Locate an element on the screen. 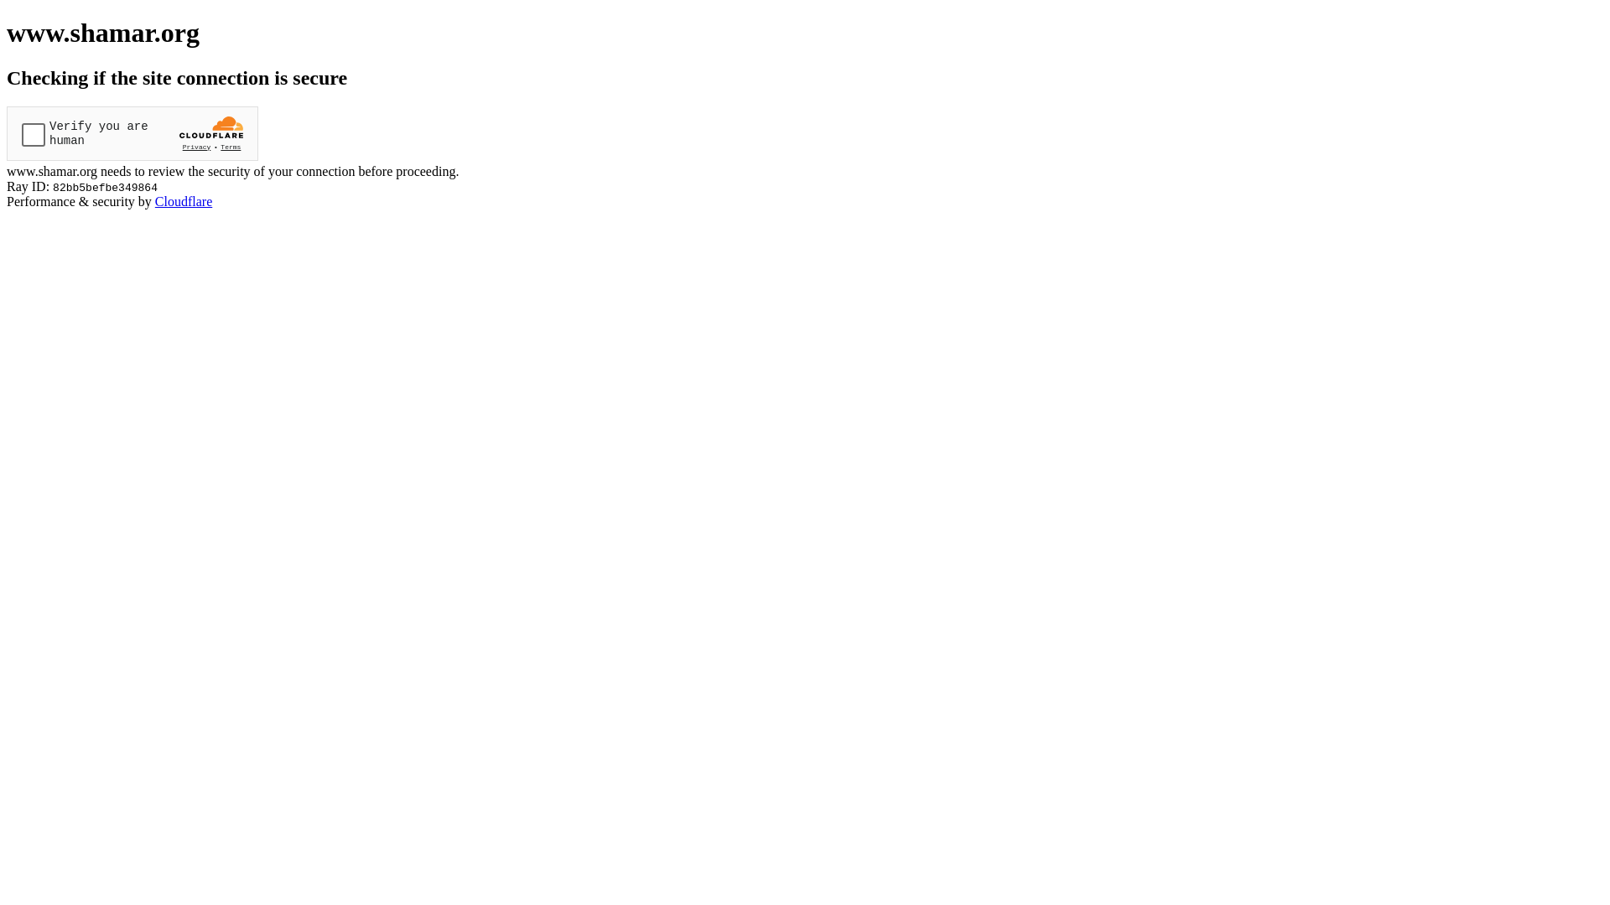 This screenshot has width=1610, height=905. Widget containing a Cloudflare security challenge is located at coordinates (132, 134).